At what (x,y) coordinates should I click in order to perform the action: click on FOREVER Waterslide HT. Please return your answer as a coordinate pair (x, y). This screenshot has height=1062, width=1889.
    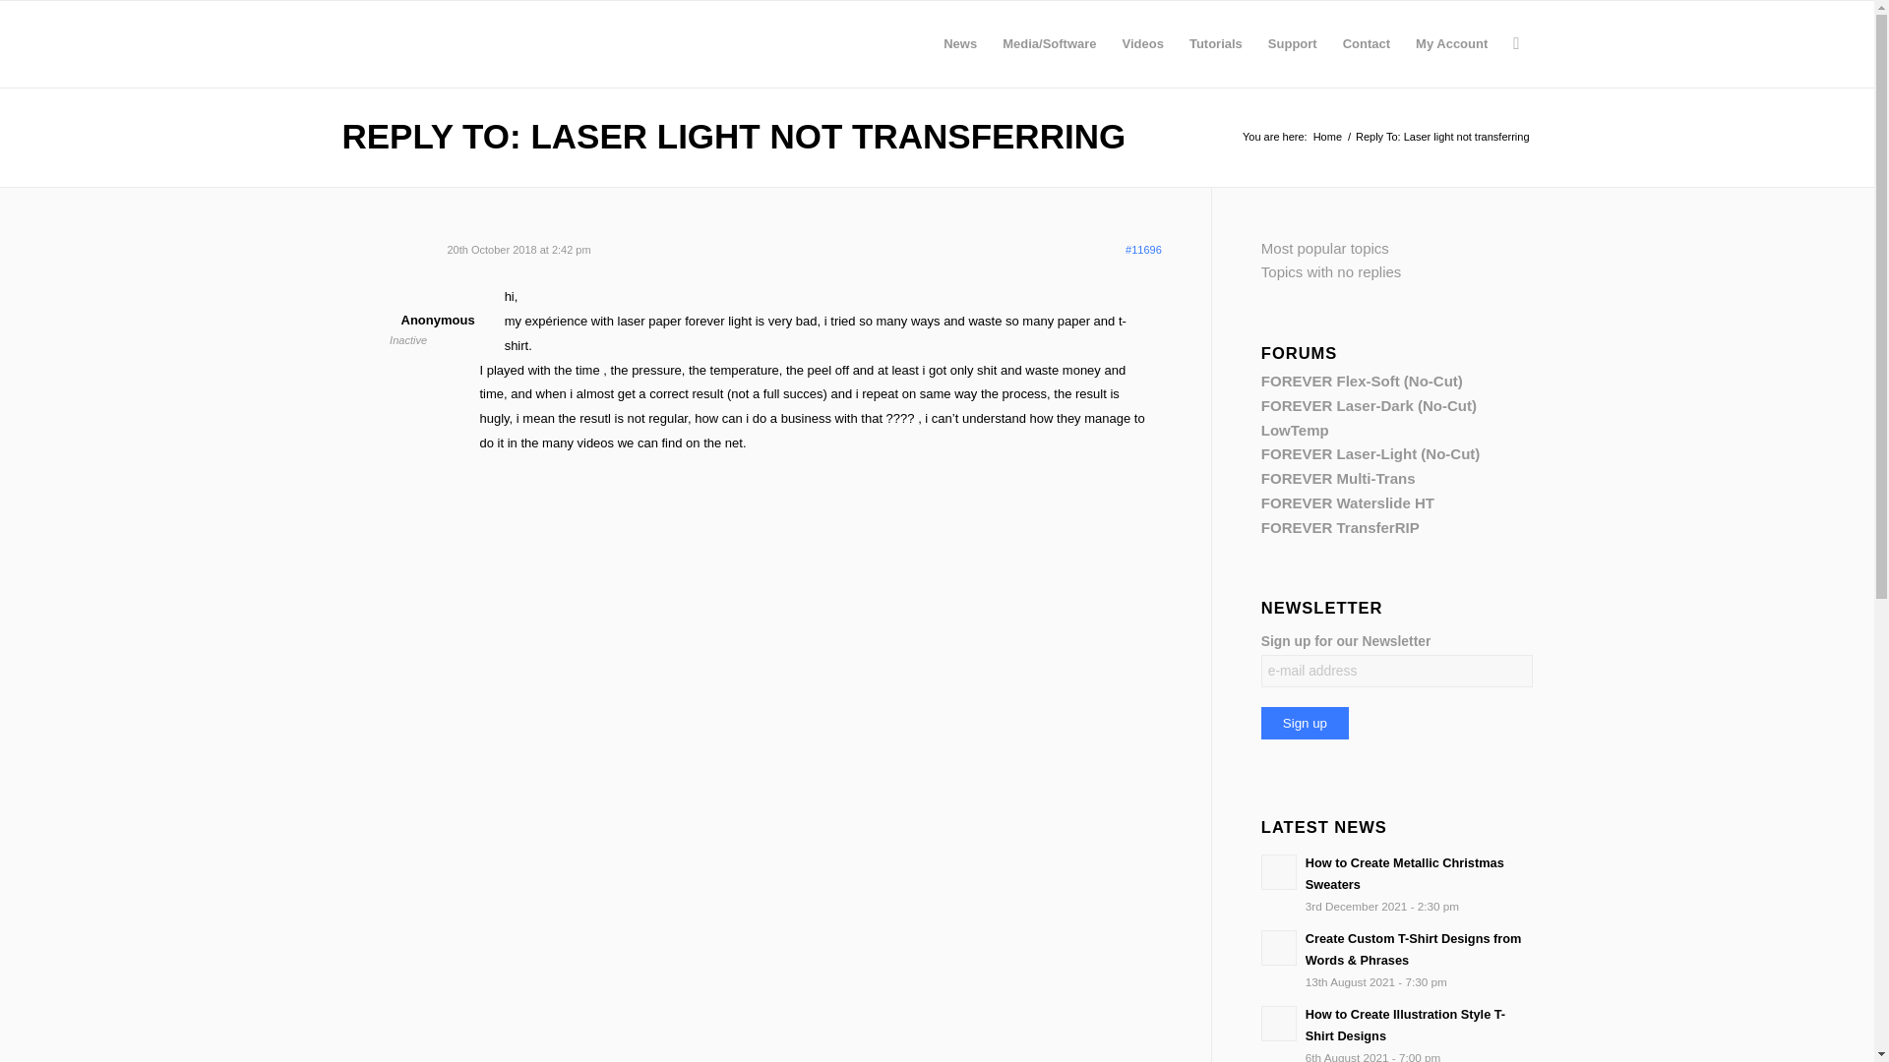
    Looking at the image, I should click on (1348, 502).